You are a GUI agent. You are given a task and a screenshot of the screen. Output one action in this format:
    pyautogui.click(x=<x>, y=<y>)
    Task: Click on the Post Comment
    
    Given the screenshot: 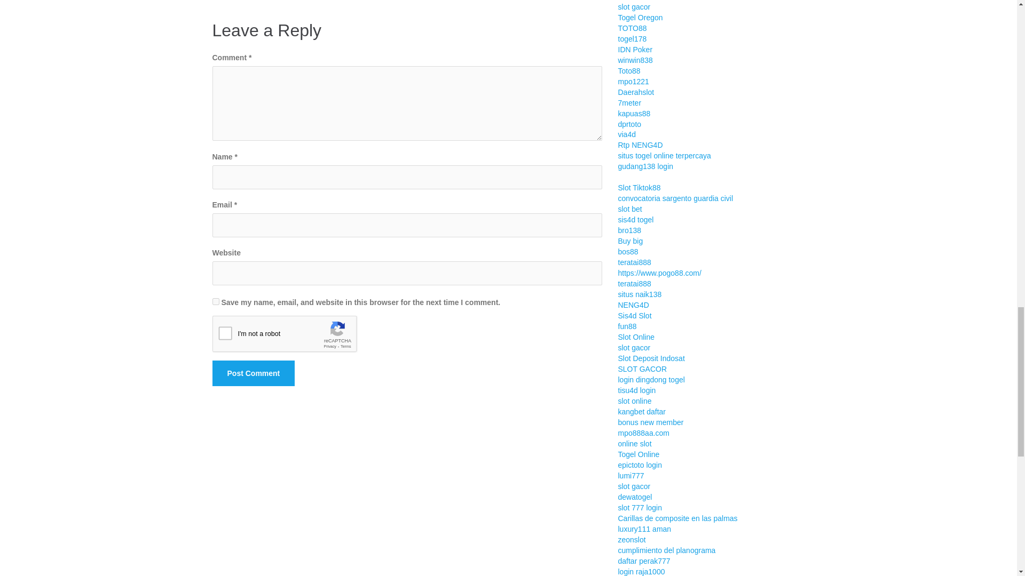 What is the action you would take?
    pyautogui.click(x=253, y=373)
    